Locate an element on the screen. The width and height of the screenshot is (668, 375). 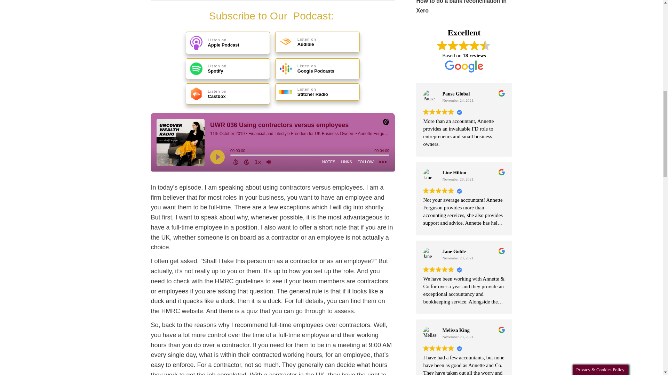
Spotify-Logo-Symbol is located at coordinates (196, 69).